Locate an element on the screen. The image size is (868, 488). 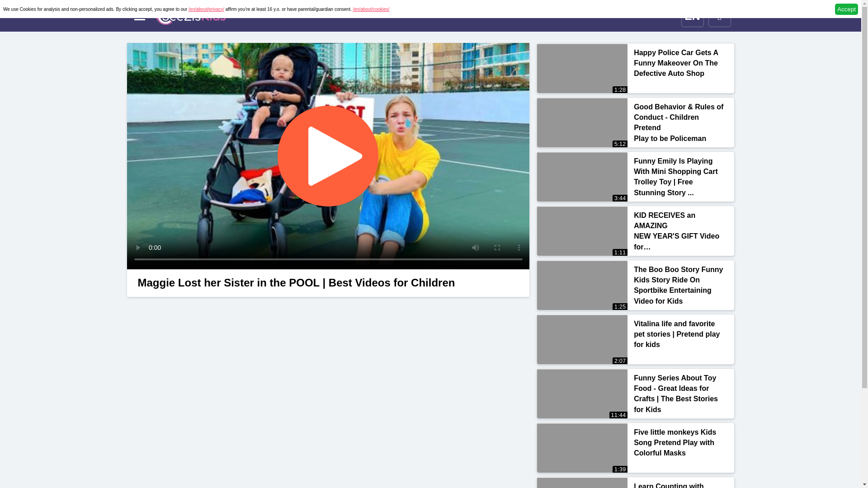
en is located at coordinates (190, 16).